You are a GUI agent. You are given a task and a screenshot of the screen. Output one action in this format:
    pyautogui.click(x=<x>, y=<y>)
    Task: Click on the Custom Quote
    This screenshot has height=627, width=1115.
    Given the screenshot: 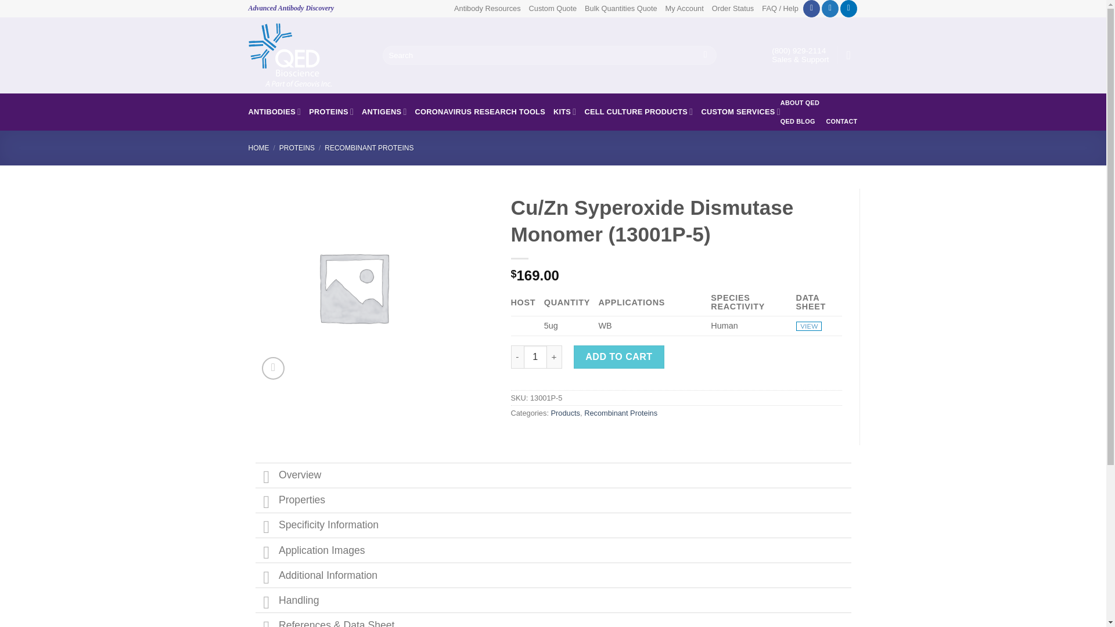 What is the action you would take?
    pyautogui.click(x=553, y=8)
    